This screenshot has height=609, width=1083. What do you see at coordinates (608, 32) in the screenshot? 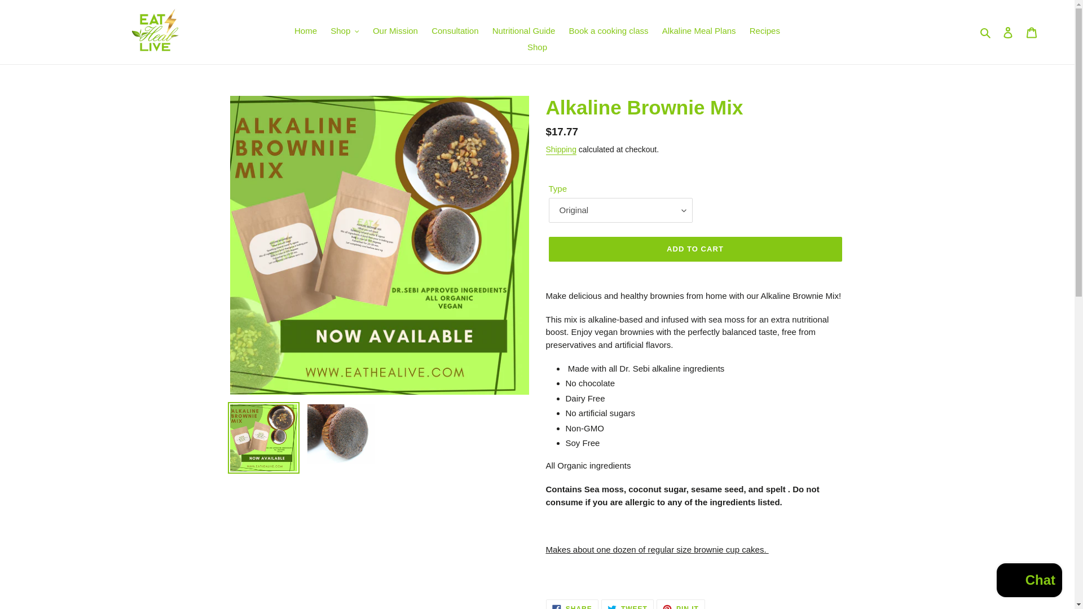
I see `Book a cooking class` at bounding box center [608, 32].